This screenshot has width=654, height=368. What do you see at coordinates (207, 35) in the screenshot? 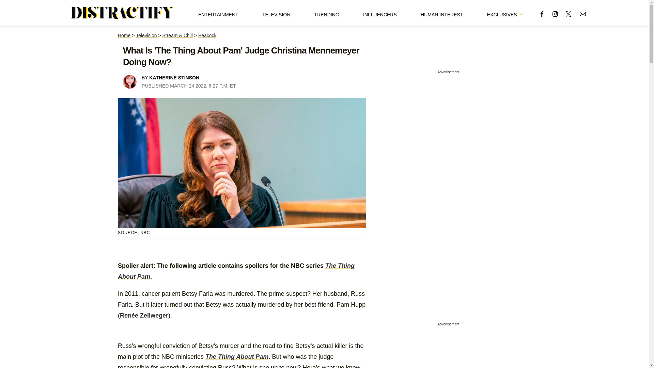
I see `Peacock` at bounding box center [207, 35].